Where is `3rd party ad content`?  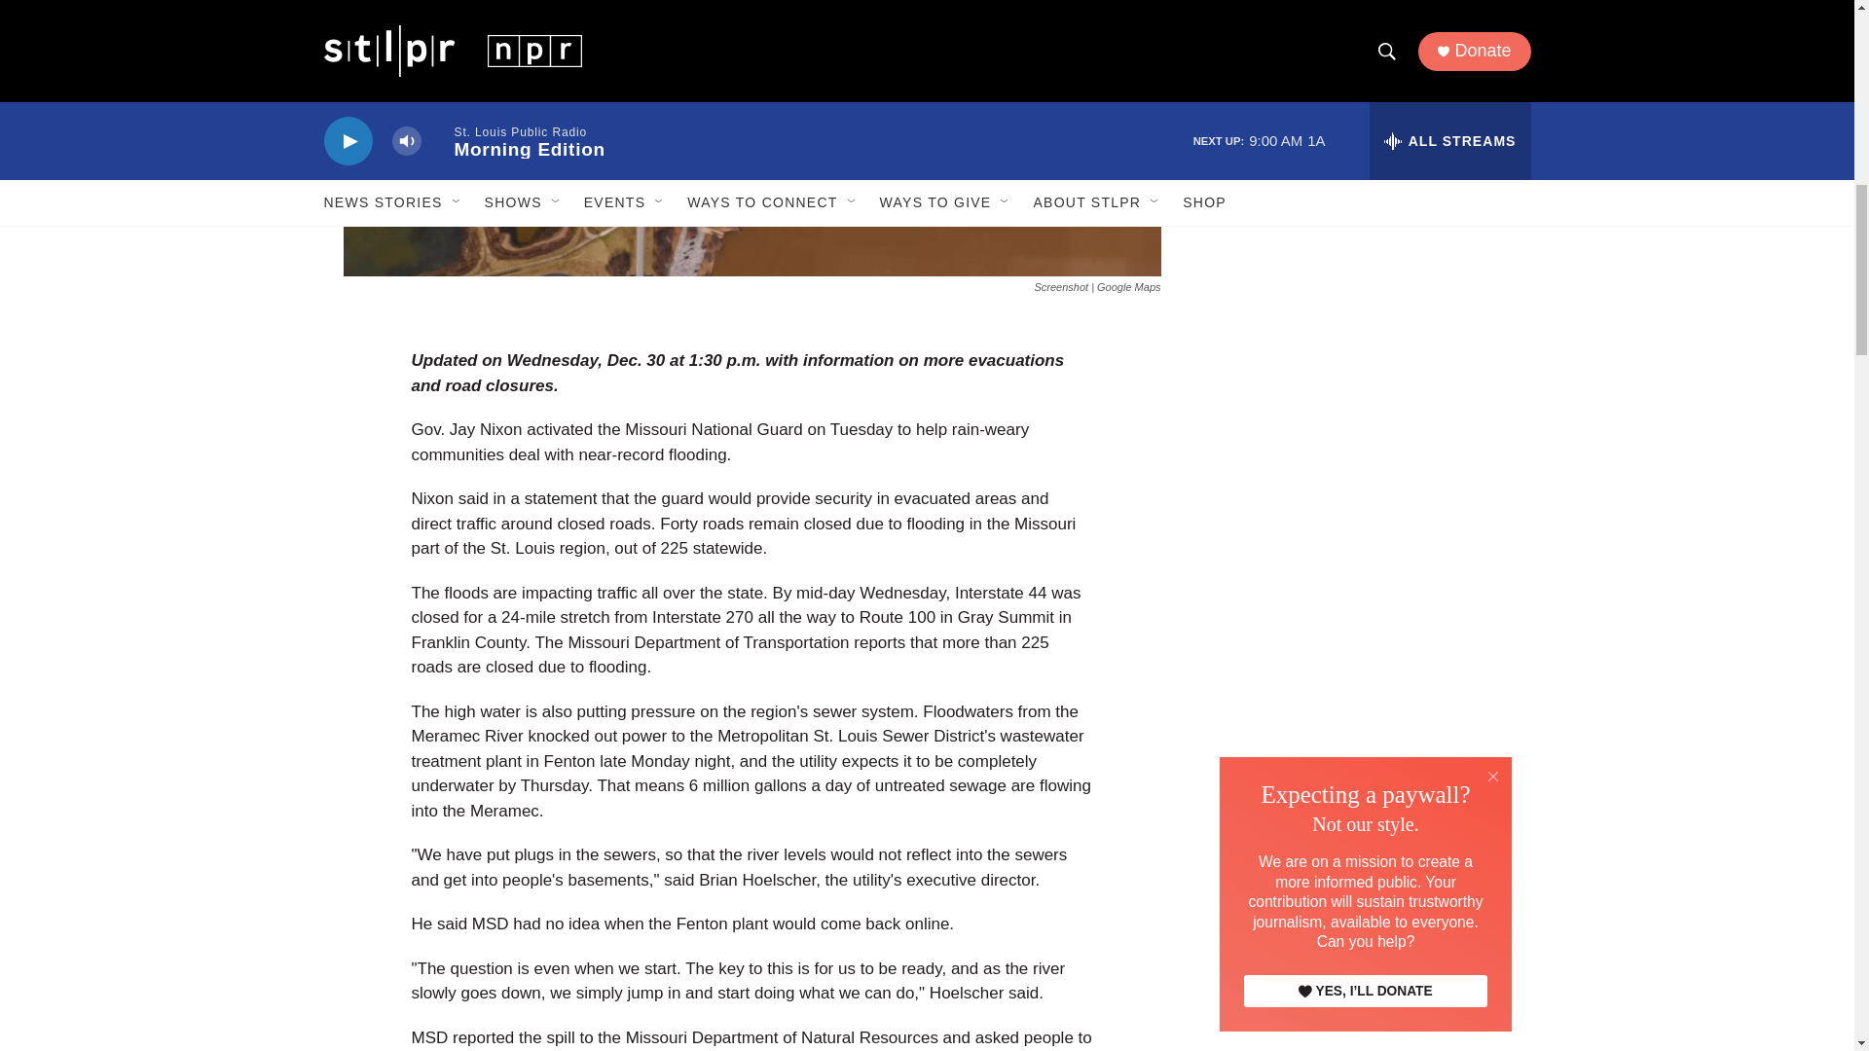 3rd party ad content is located at coordinates (1364, 372).